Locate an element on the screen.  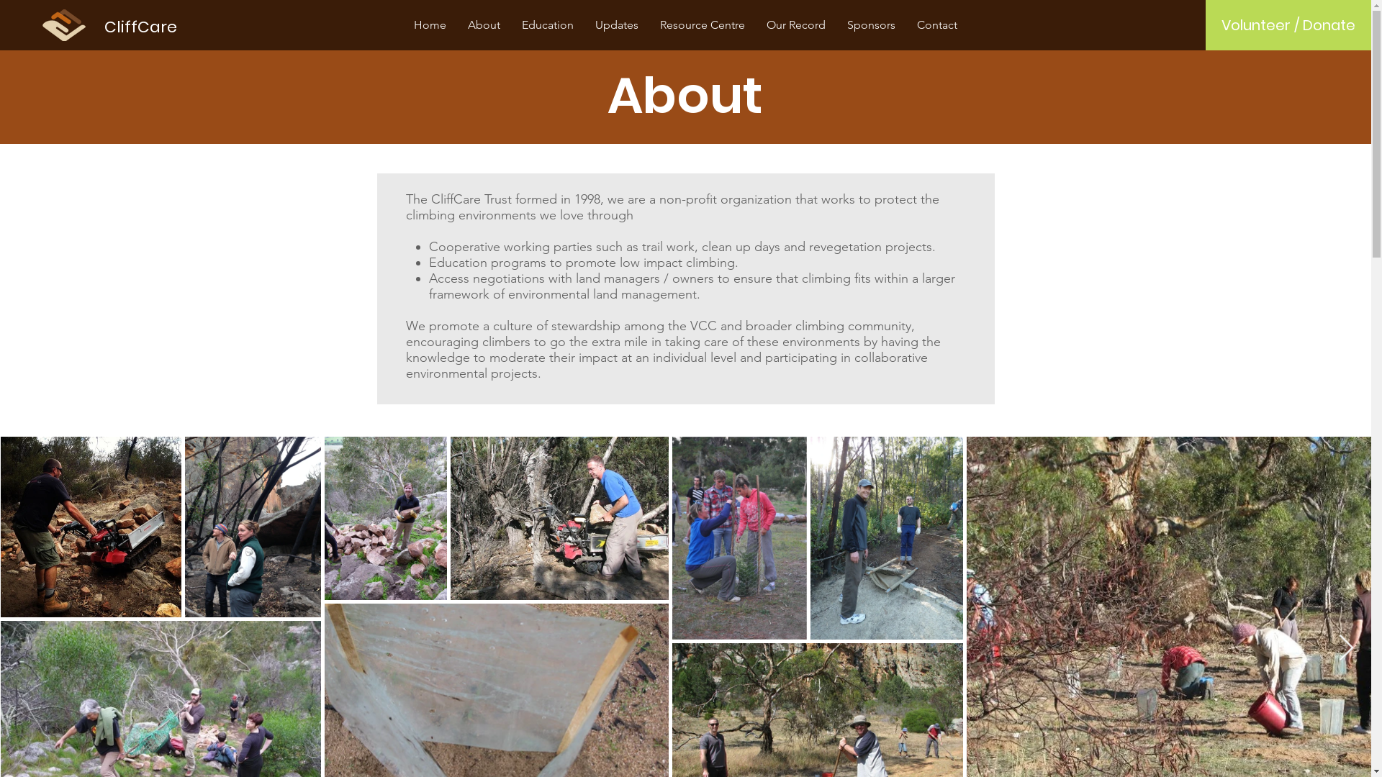
CliffCare is located at coordinates (141, 27).